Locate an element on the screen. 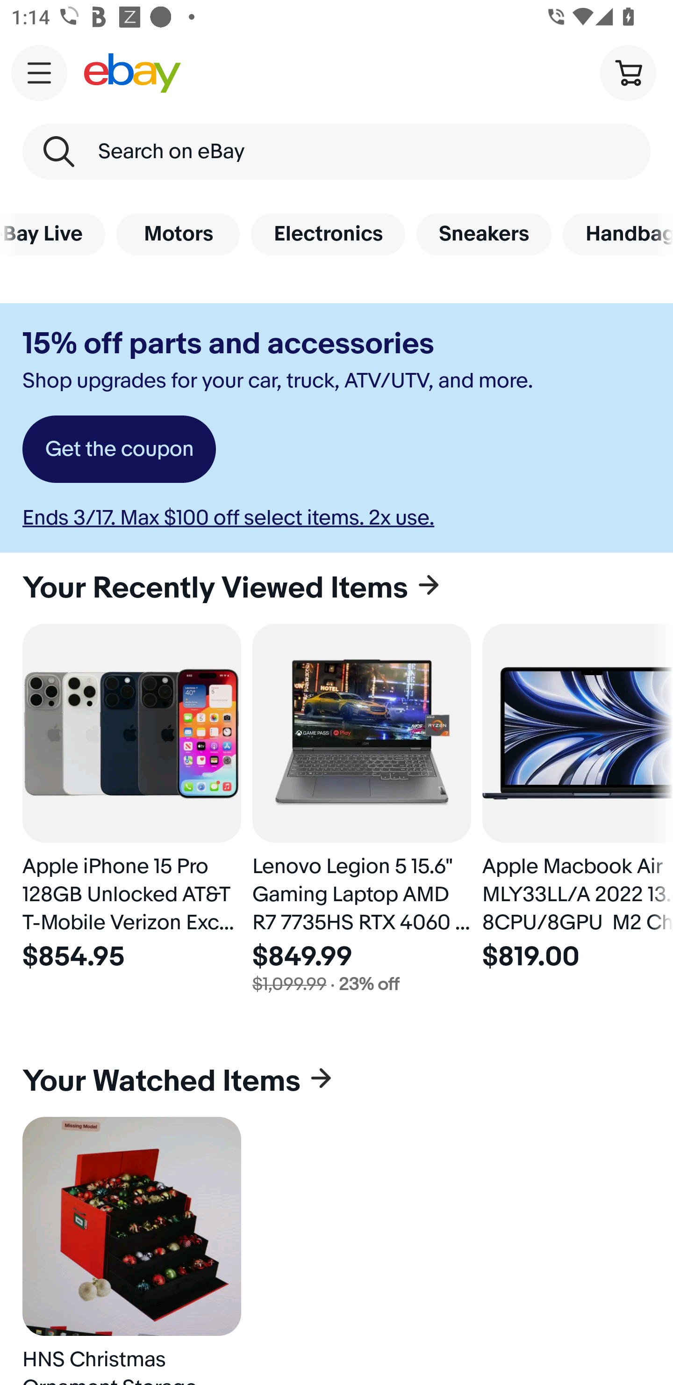  eBay Live is located at coordinates (52, 234).